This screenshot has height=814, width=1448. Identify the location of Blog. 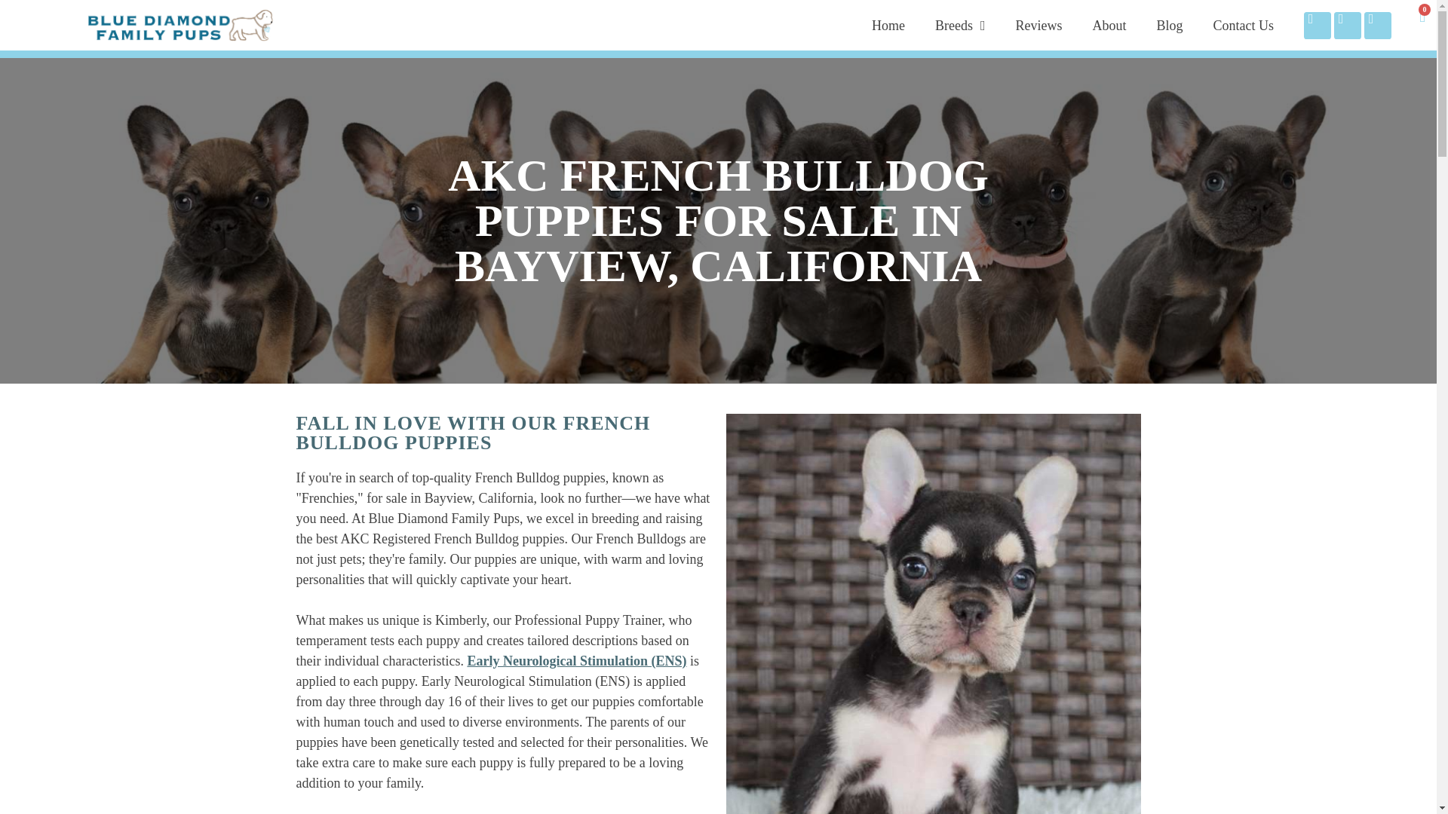
(1169, 26).